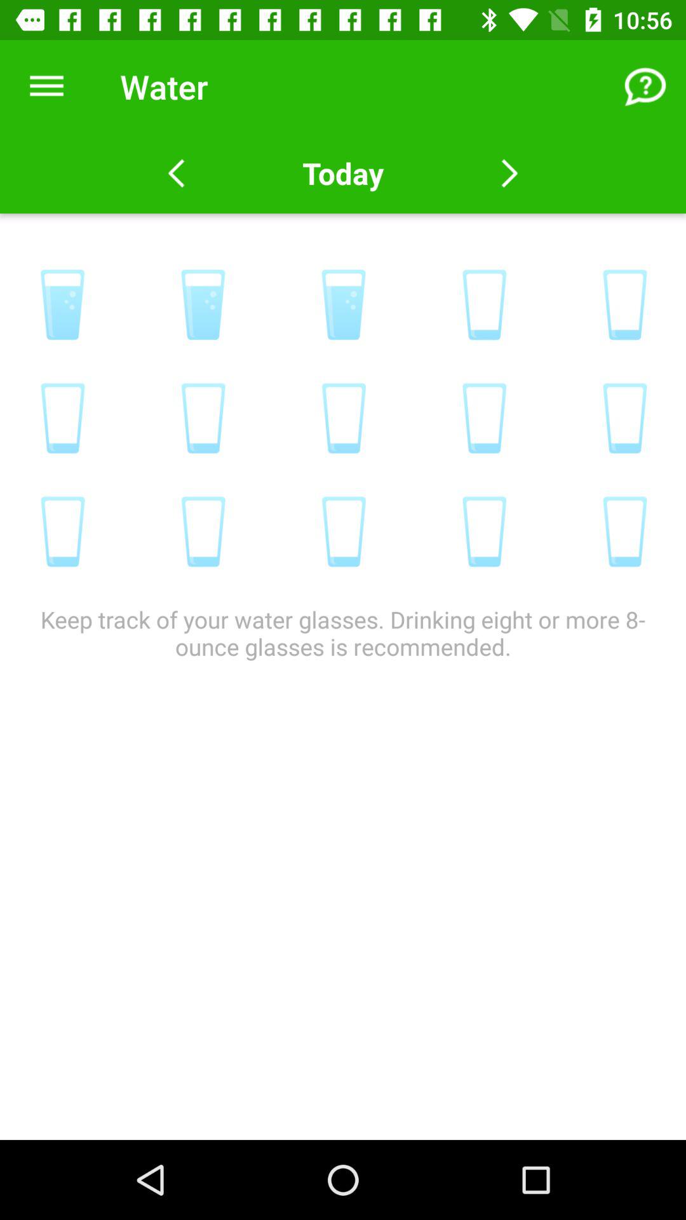 Image resolution: width=686 pixels, height=1220 pixels. I want to click on launch the item to the left of the water icon, so click(46, 86).